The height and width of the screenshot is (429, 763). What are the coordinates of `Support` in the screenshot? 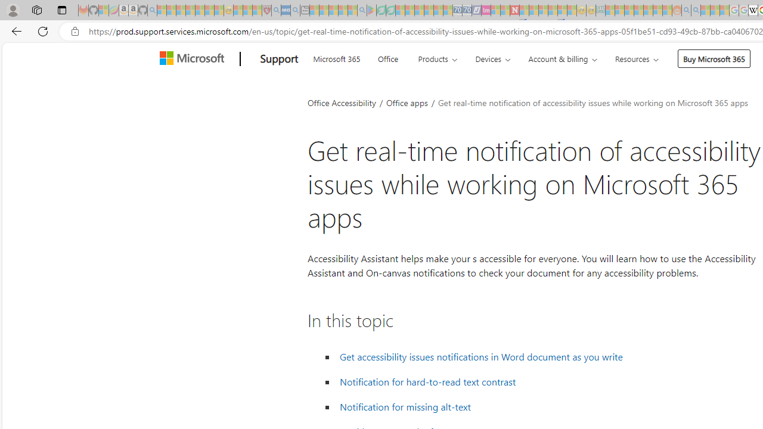 It's located at (279, 59).